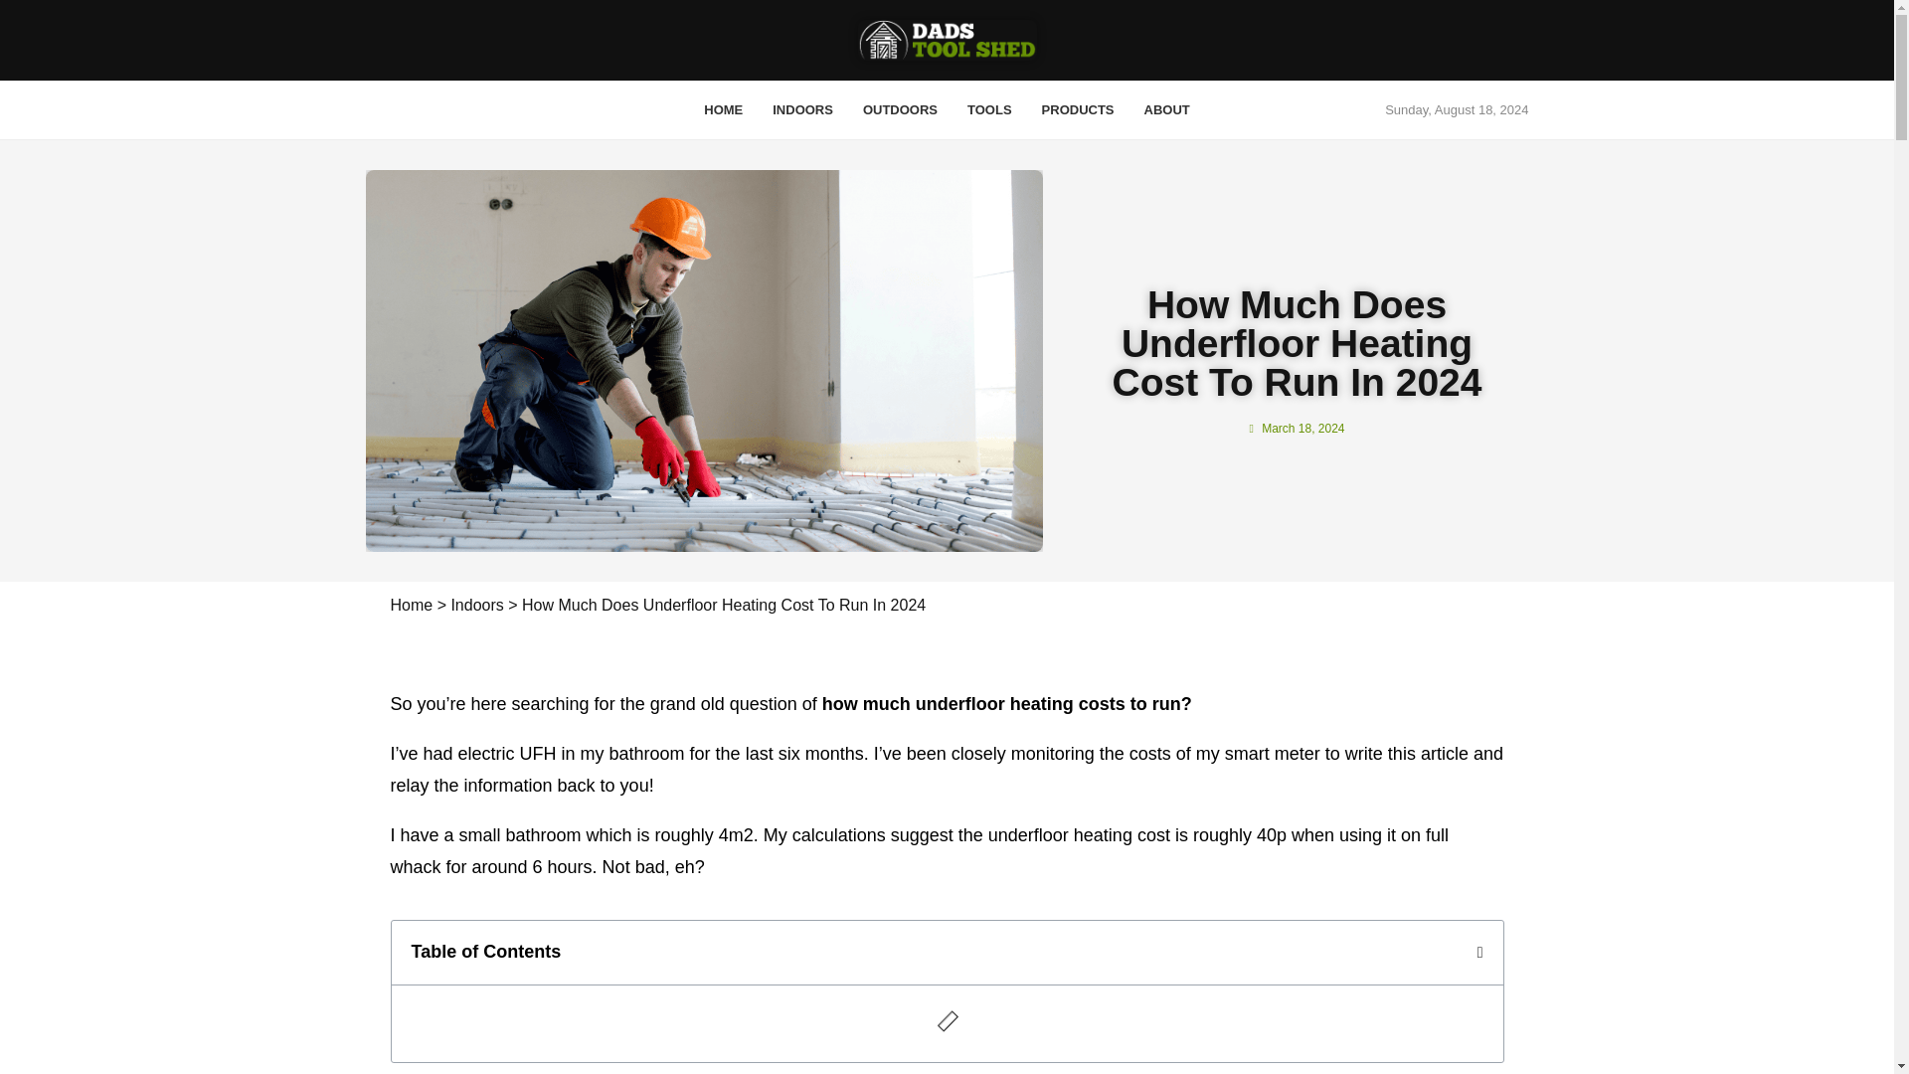 The image size is (1909, 1074). What do you see at coordinates (477, 605) in the screenshot?
I see `Indoors` at bounding box center [477, 605].